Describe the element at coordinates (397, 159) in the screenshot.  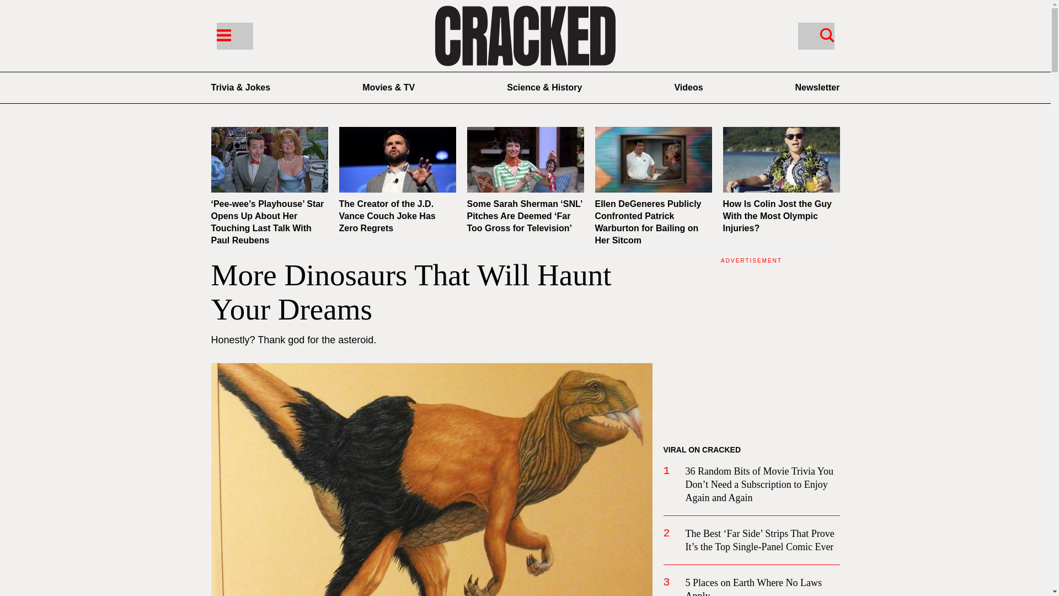
I see `The Creator of the J.D. Vance Couch Joke Has Zero Regrets` at that location.